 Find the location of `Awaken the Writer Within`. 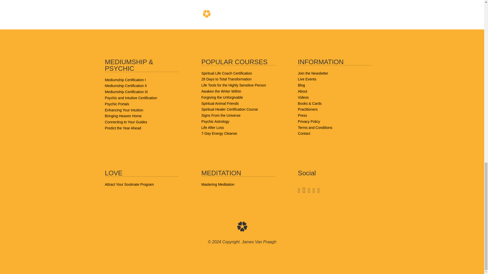

Awaken the Writer Within is located at coordinates (221, 91).